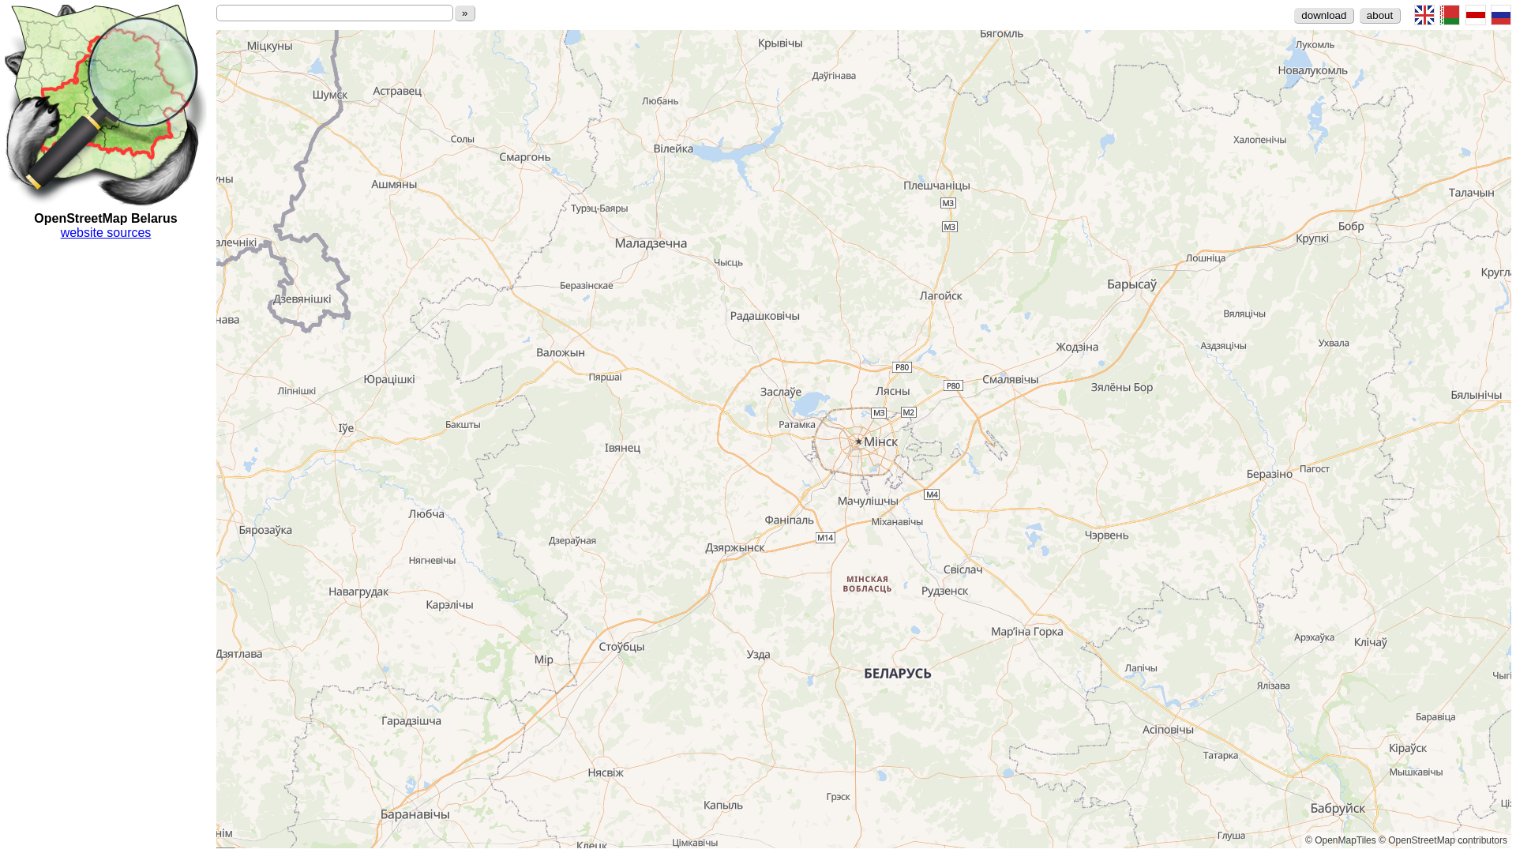 The width and height of the screenshot is (1516, 853). What do you see at coordinates (1380, 16) in the screenshot?
I see `about` at bounding box center [1380, 16].